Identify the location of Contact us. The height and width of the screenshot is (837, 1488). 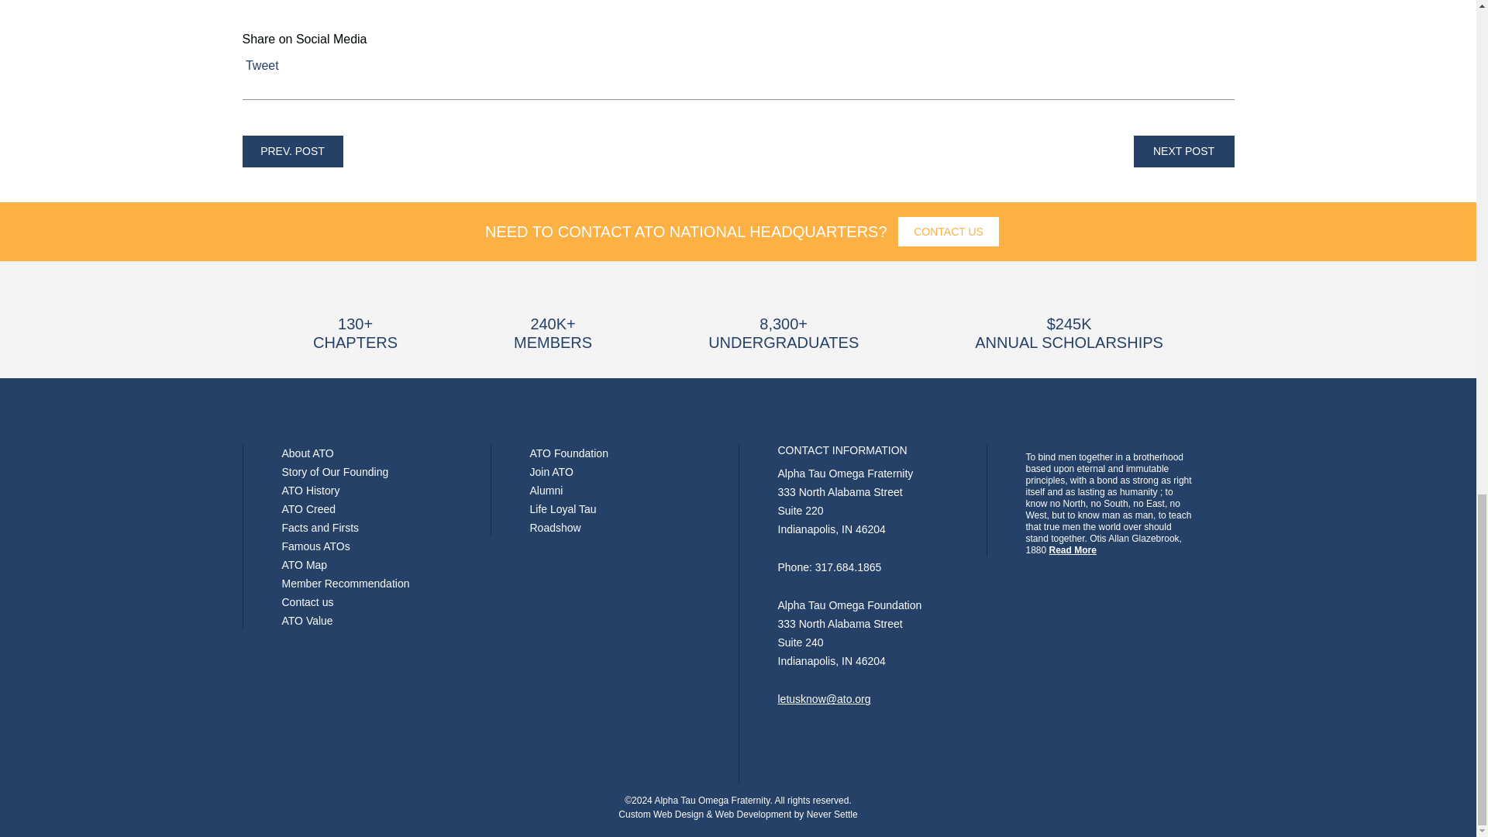
(308, 601).